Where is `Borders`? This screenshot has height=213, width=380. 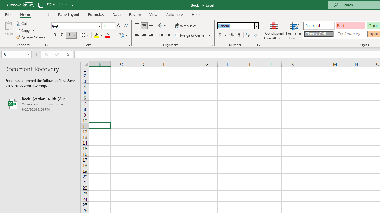 Borders is located at coordinates (85, 35).